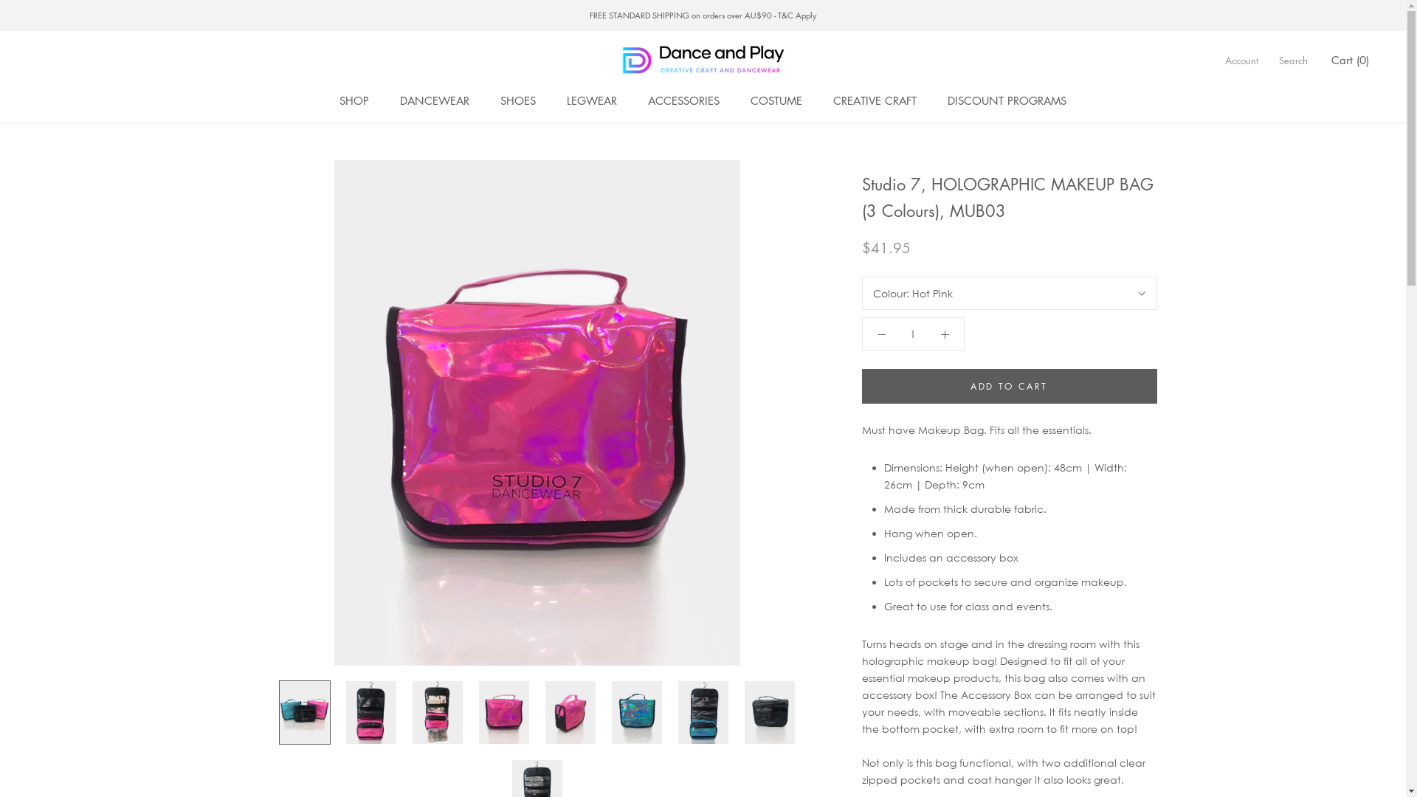  I want to click on ACCESSORIES, so click(683, 100).